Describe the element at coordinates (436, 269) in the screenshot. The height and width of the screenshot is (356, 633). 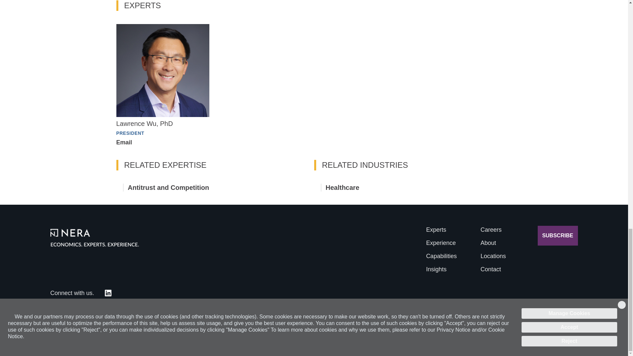
I see `Contact` at that location.